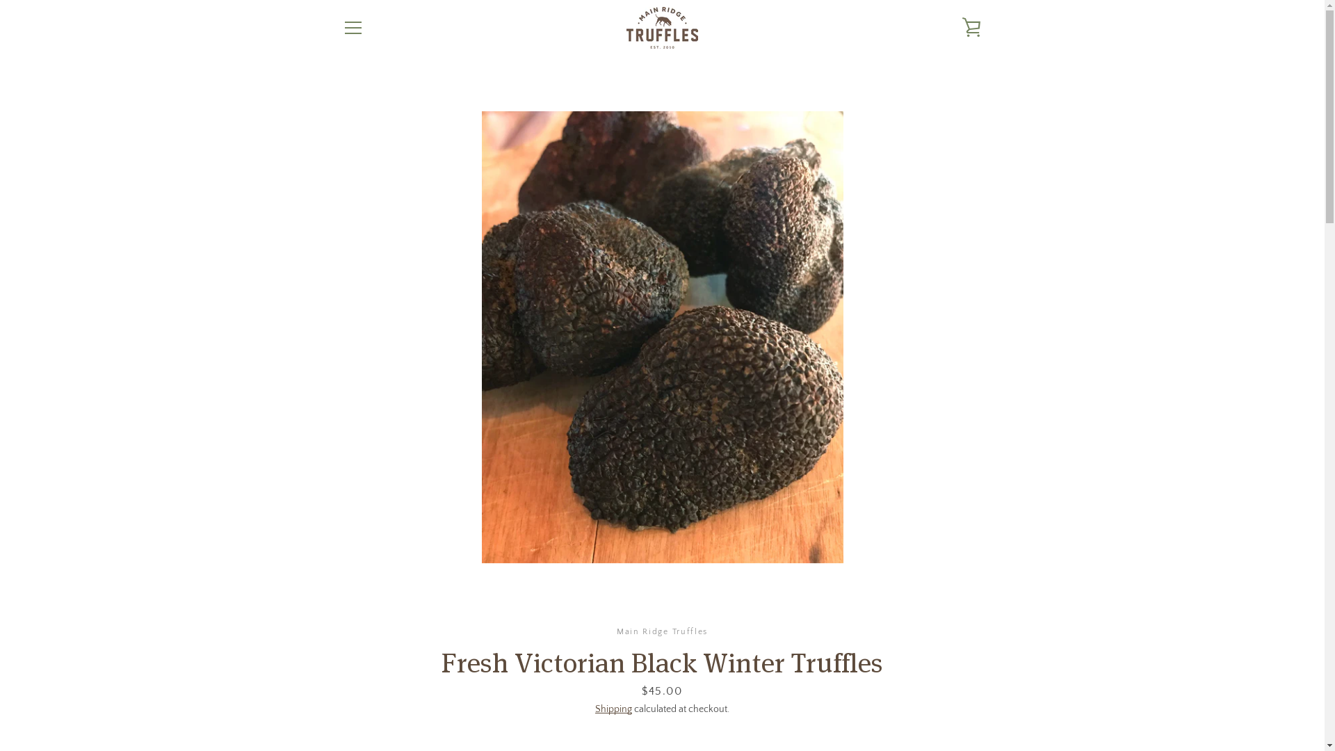 Image resolution: width=1335 pixels, height=751 pixels. Describe the element at coordinates (388, 544) in the screenshot. I see `REFUNDS & RETURNS` at that location.